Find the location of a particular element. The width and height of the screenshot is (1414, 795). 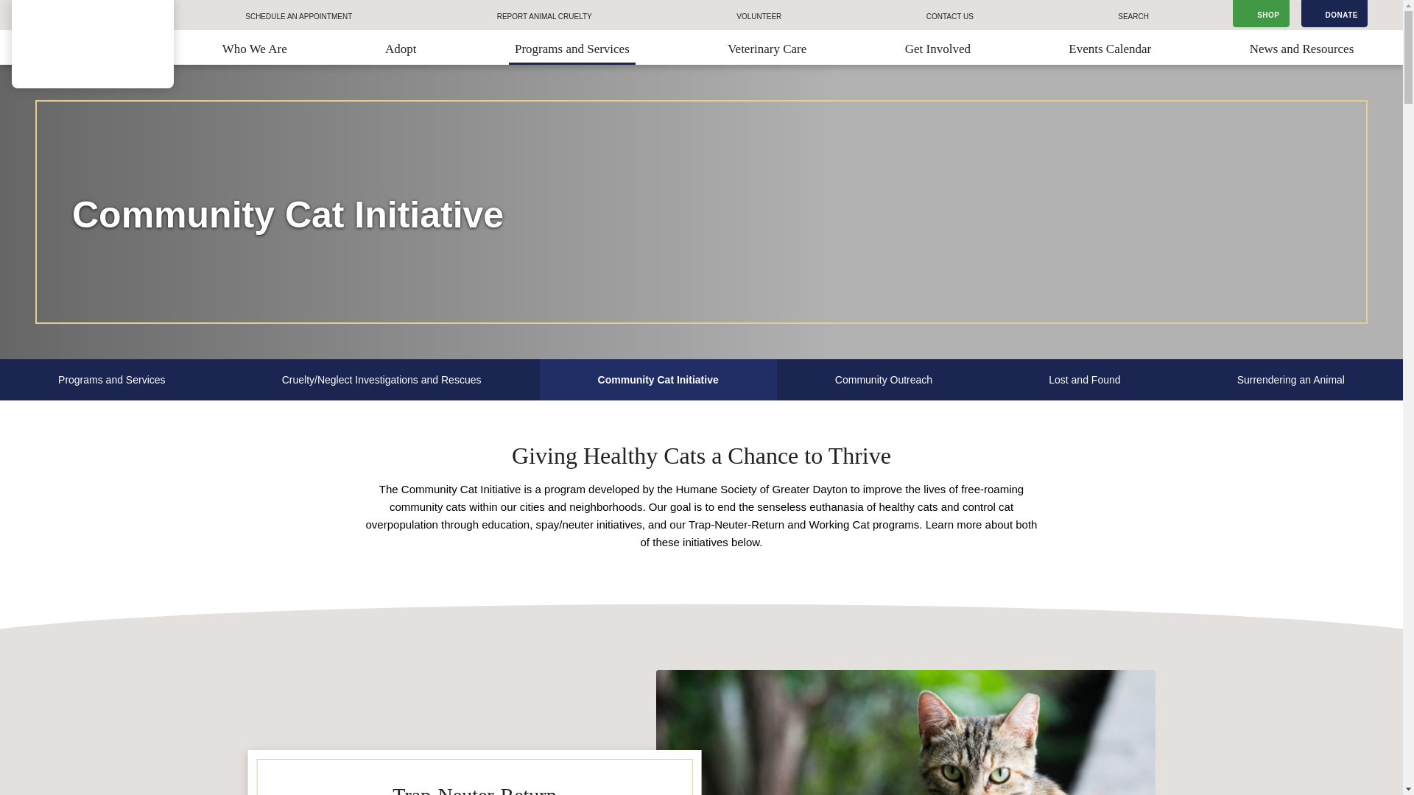

News and Resources is located at coordinates (1302, 47).